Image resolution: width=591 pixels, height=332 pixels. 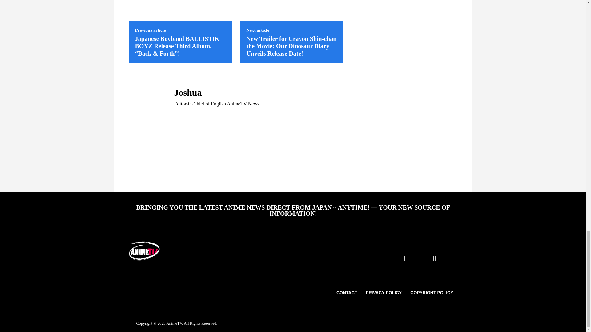 What do you see at coordinates (150, 97) in the screenshot?
I see `Joshua` at bounding box center [150, 97].